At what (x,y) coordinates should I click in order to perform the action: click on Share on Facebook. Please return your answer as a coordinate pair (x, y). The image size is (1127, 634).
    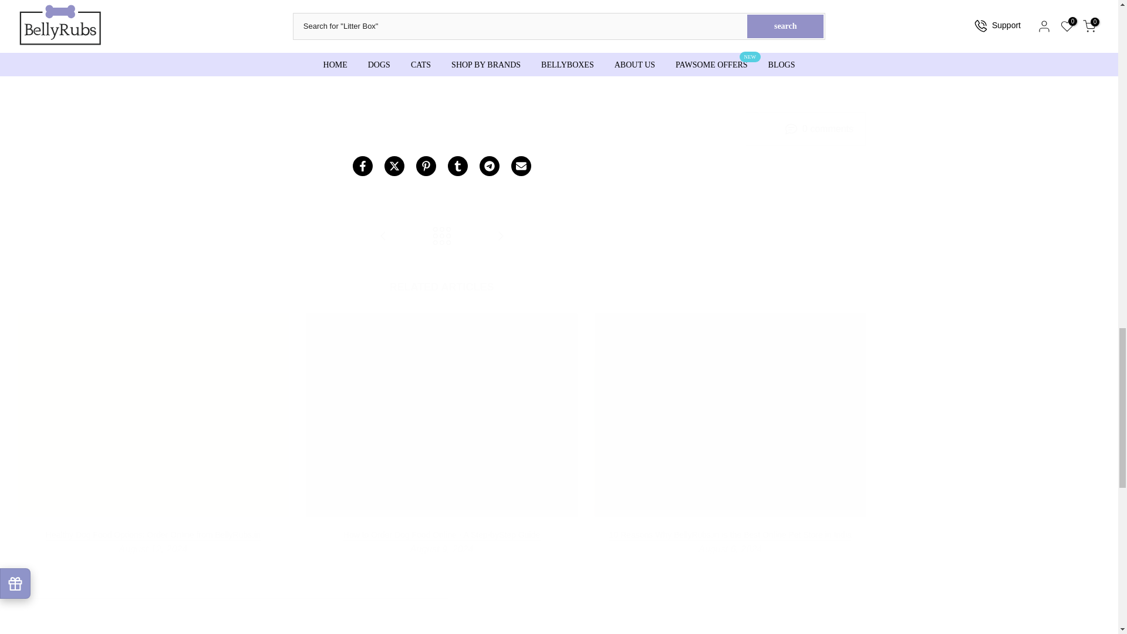
    Looking at the image, I should click on (362, 166).